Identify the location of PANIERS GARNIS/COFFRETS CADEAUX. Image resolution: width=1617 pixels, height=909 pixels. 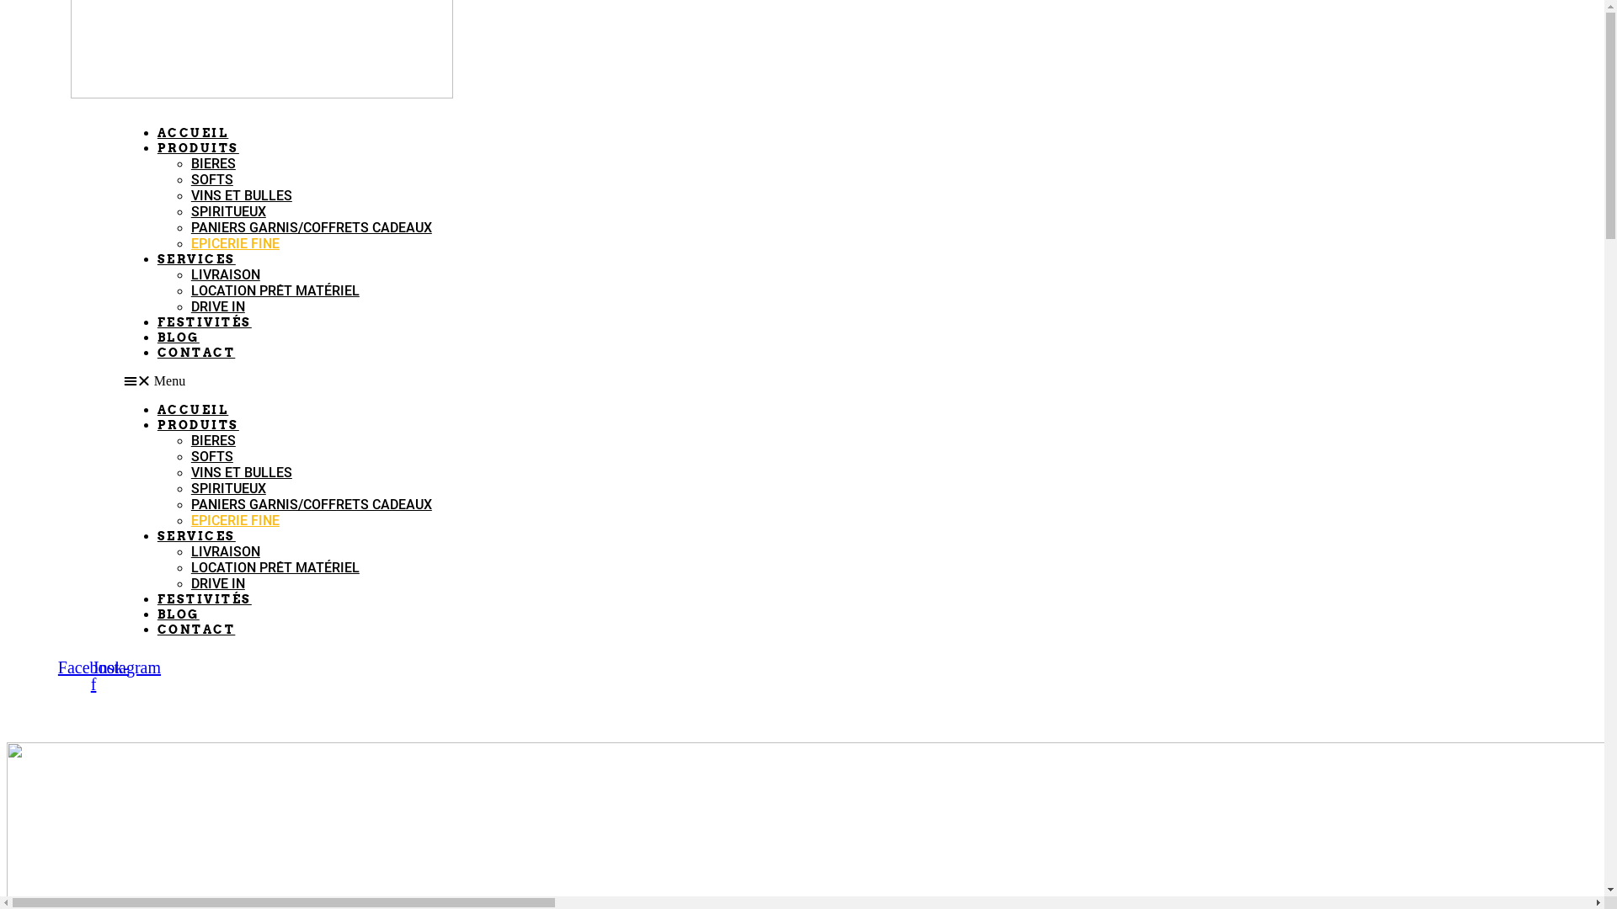
(312, 227).